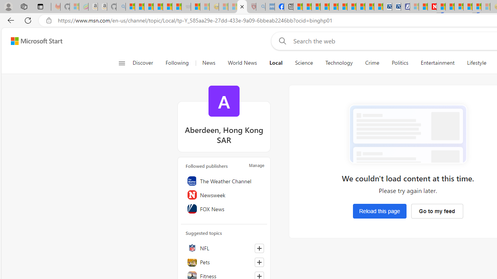  Describe the element at coordinates (379, 211) in the screenshot. I see `Reload this page` at that location.